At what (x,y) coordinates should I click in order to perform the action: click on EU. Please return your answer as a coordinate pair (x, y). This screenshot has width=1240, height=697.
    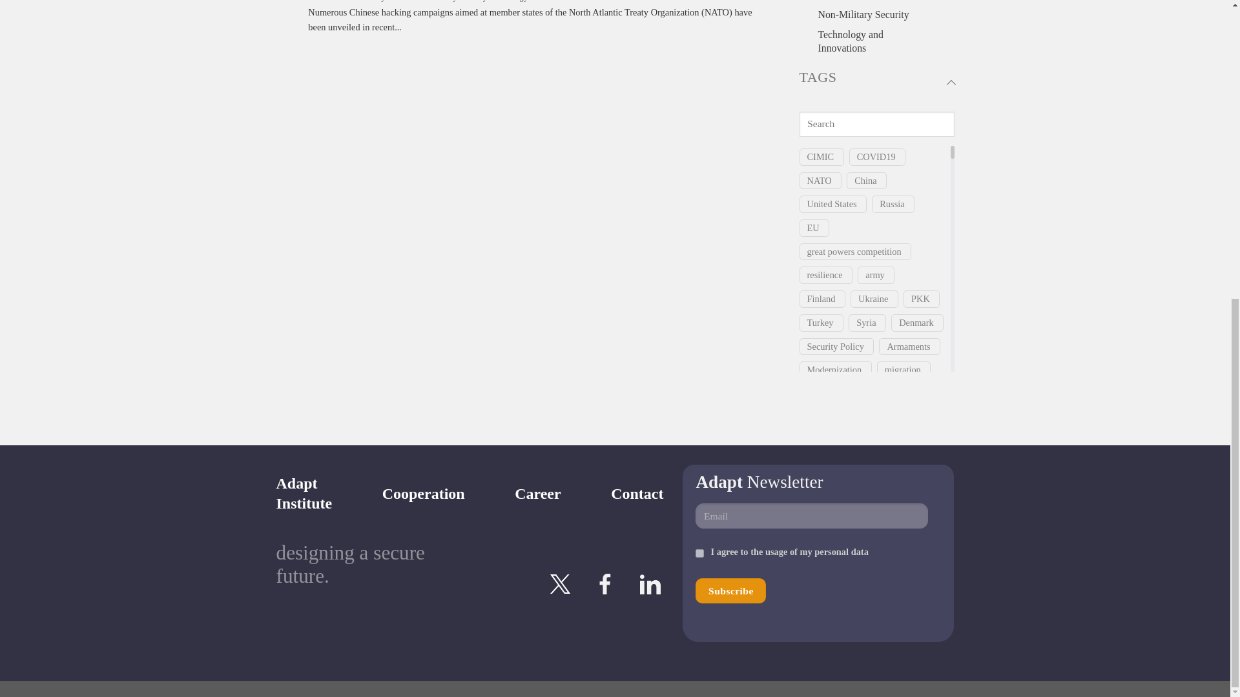
    Looking at the image, I should click on (813, 228).